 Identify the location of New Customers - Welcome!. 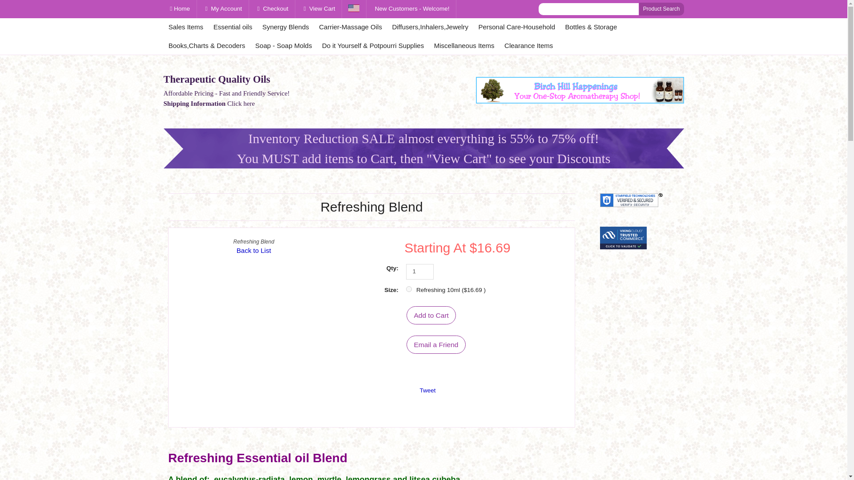
(412, 9).